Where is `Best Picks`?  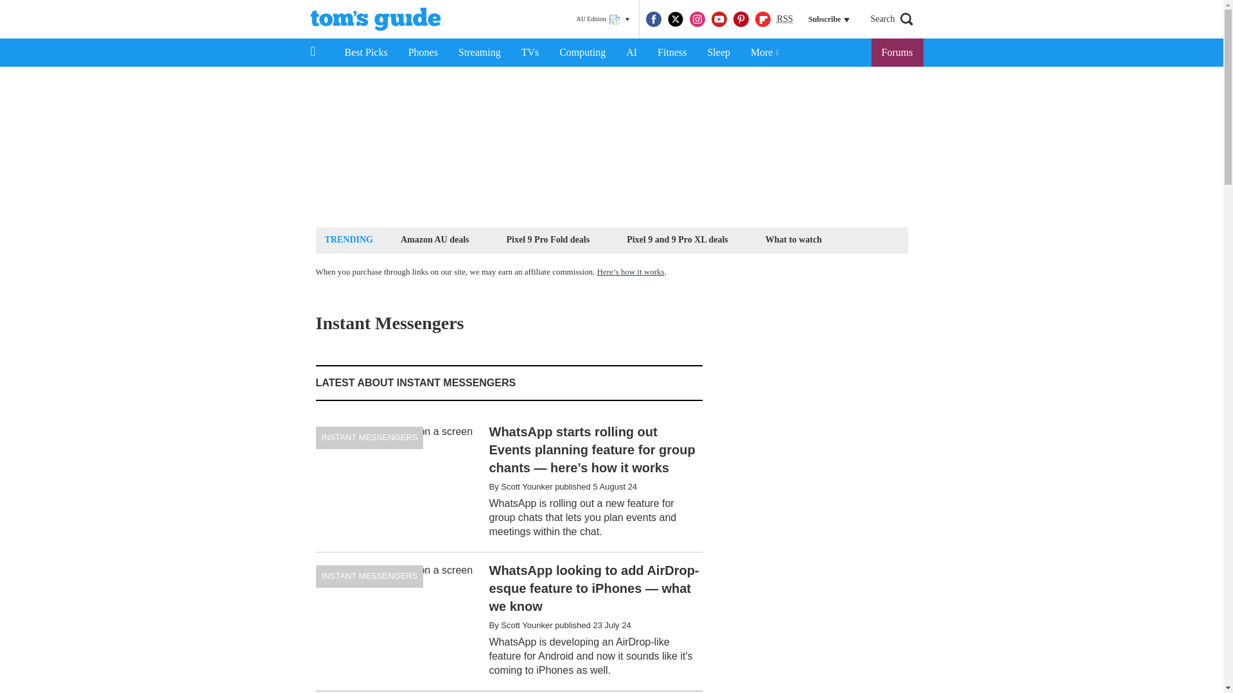
Best Picks is located at coordinates (365, 53).